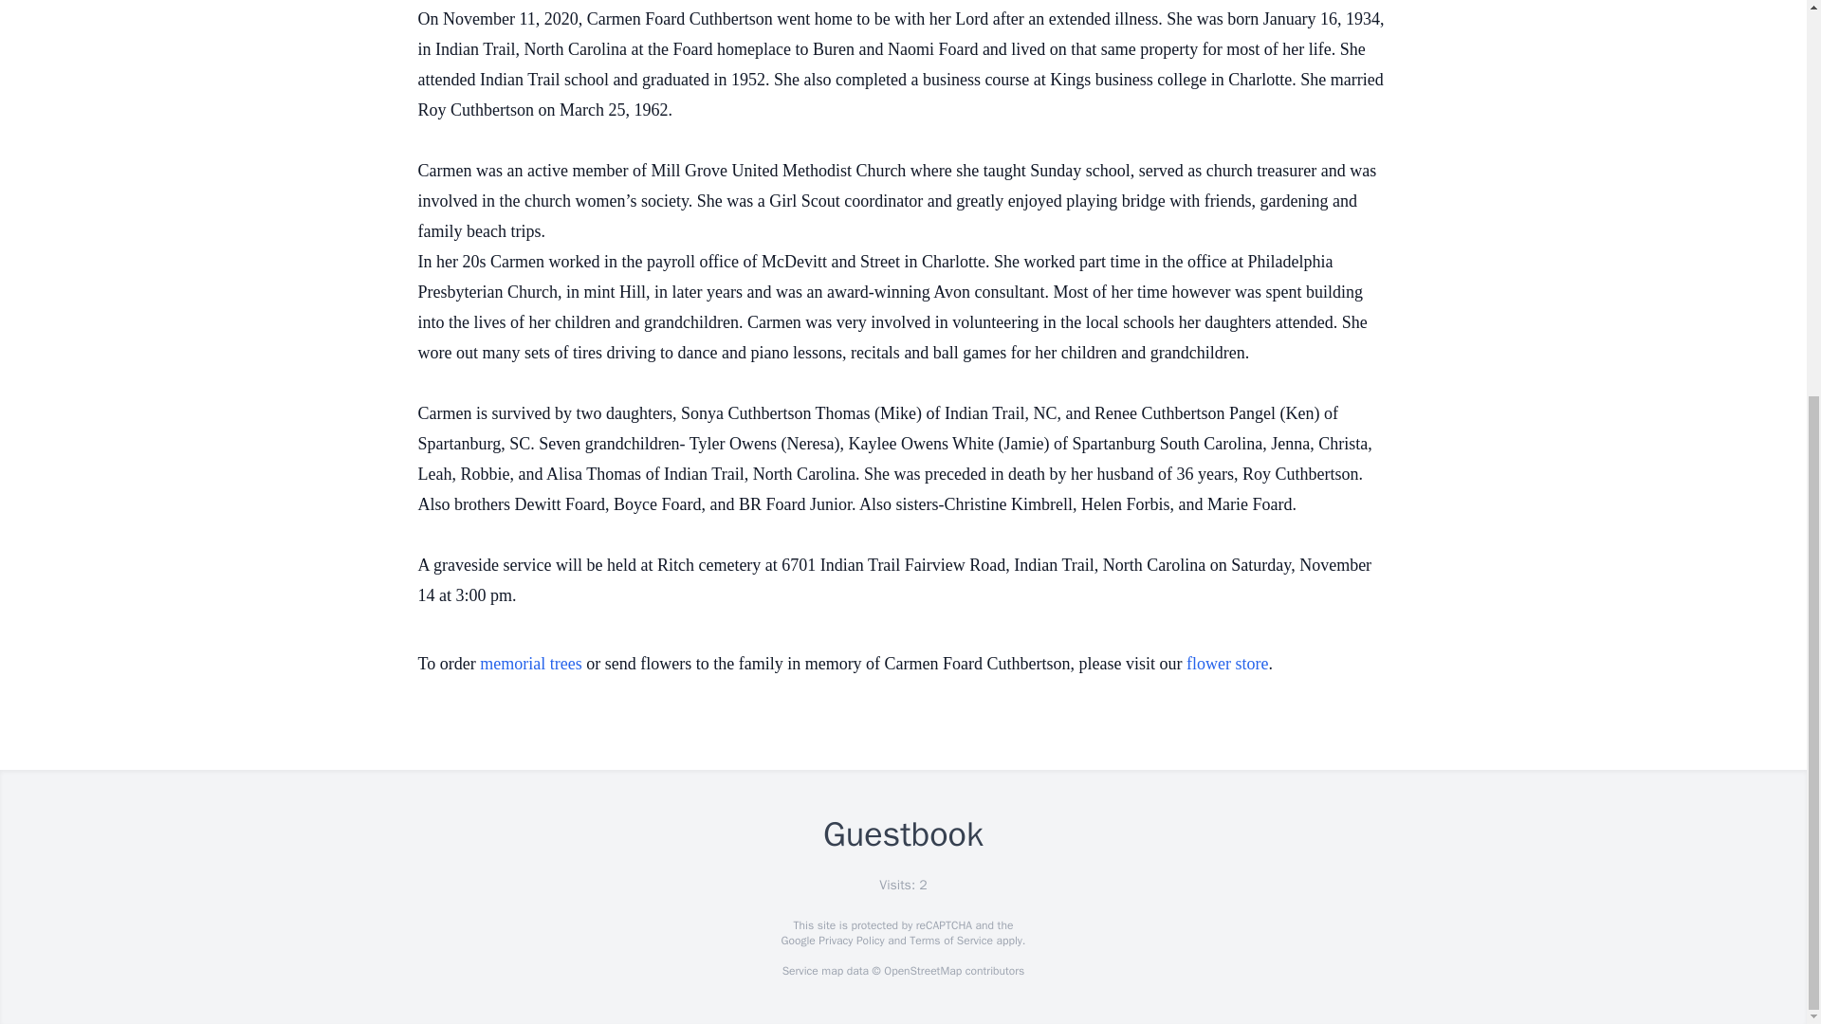 The height and width of the screenshot is (1024, 1821). I want to click on Terms of Service, so click(950, 941).